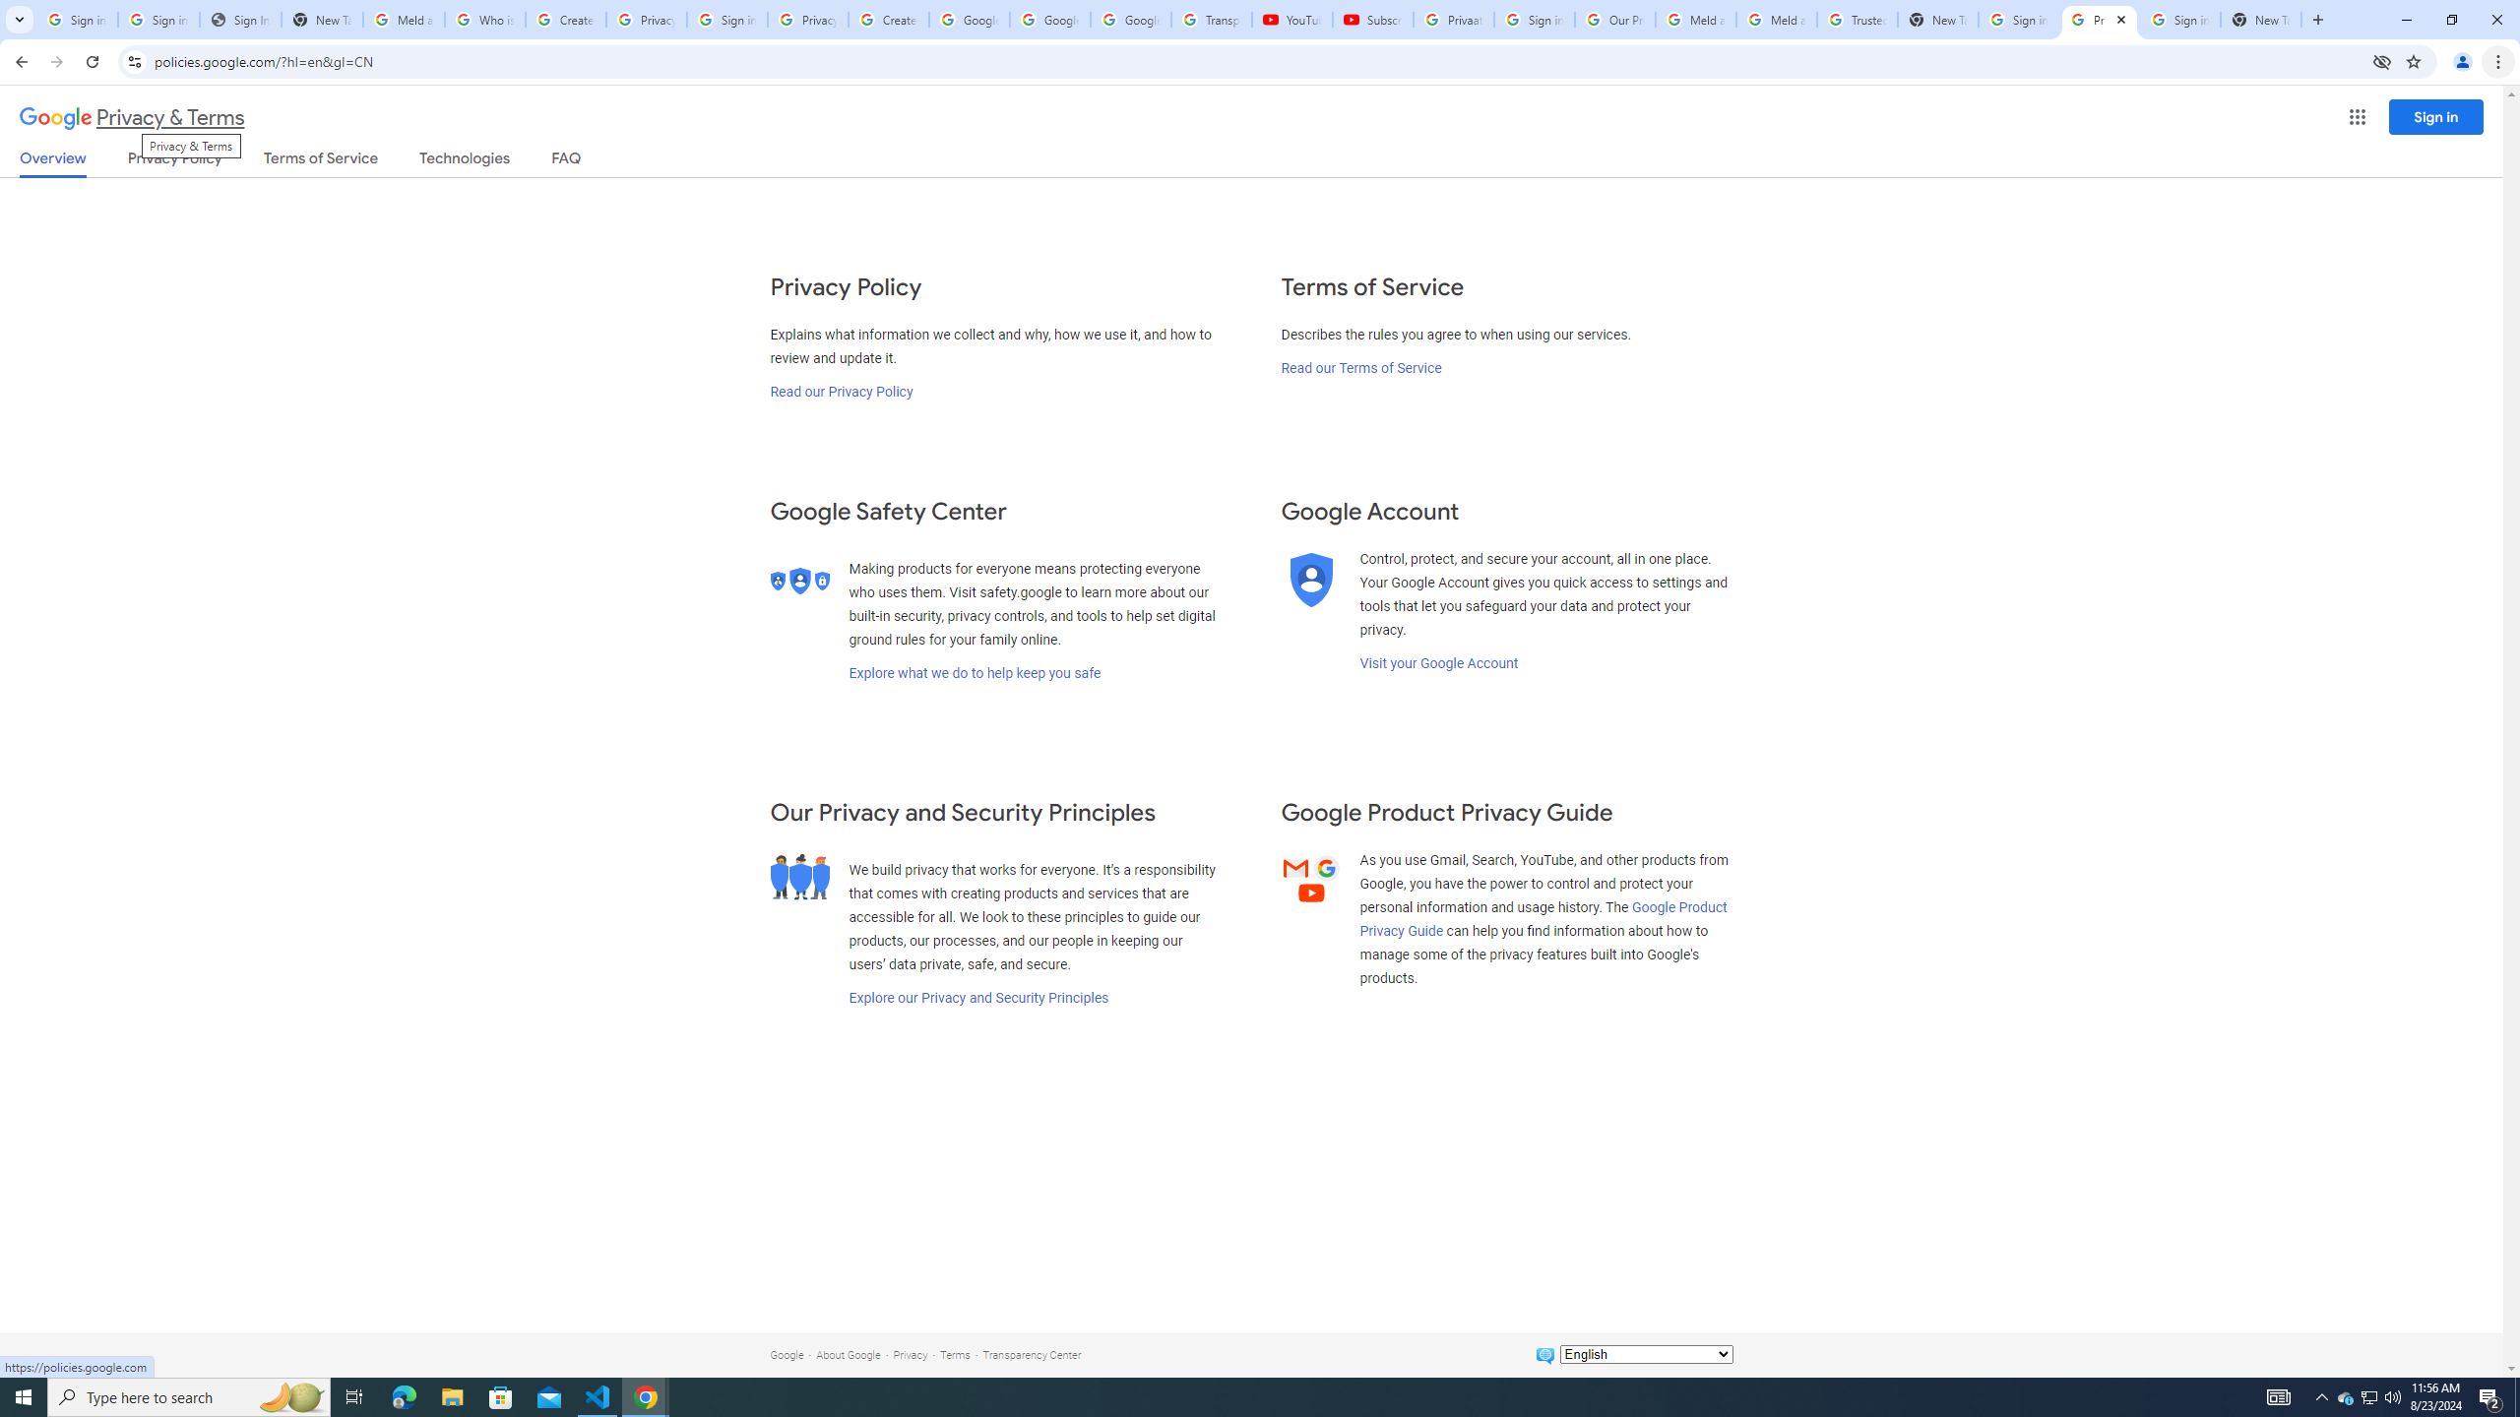 This screenshot has height=1417, width=2520. I want to click on Overview, so click(53, 163).